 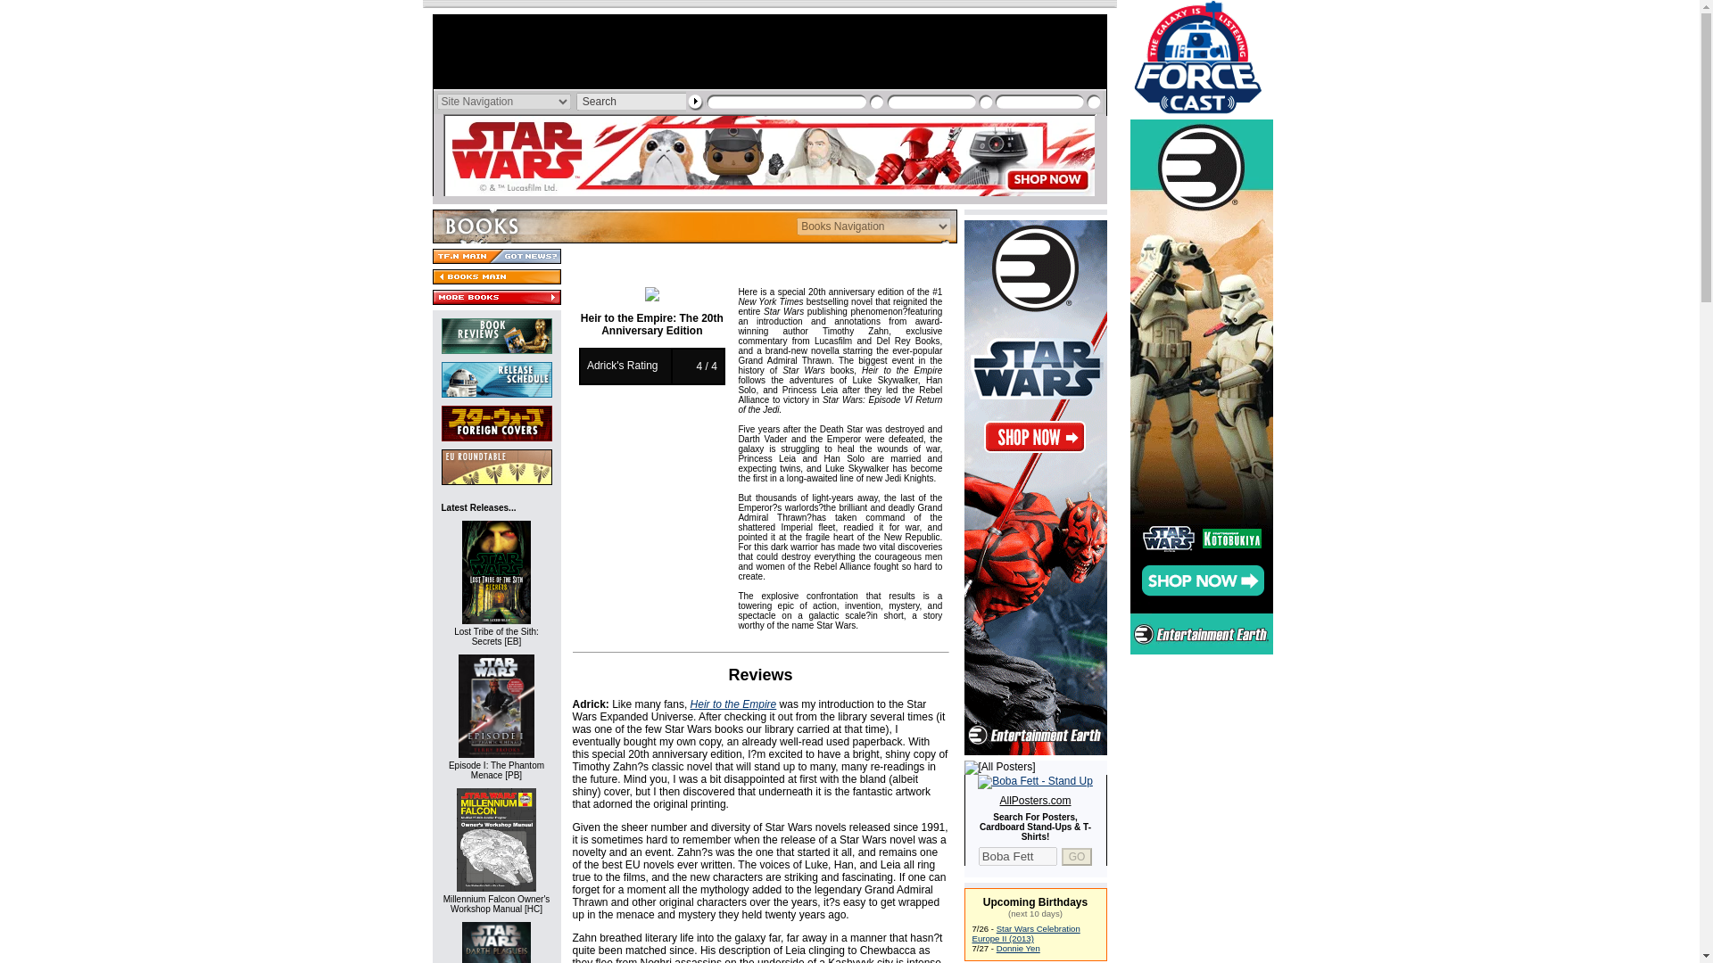 I want to click on The Celebration heads to Europe!, so click(x=1026, y=933).